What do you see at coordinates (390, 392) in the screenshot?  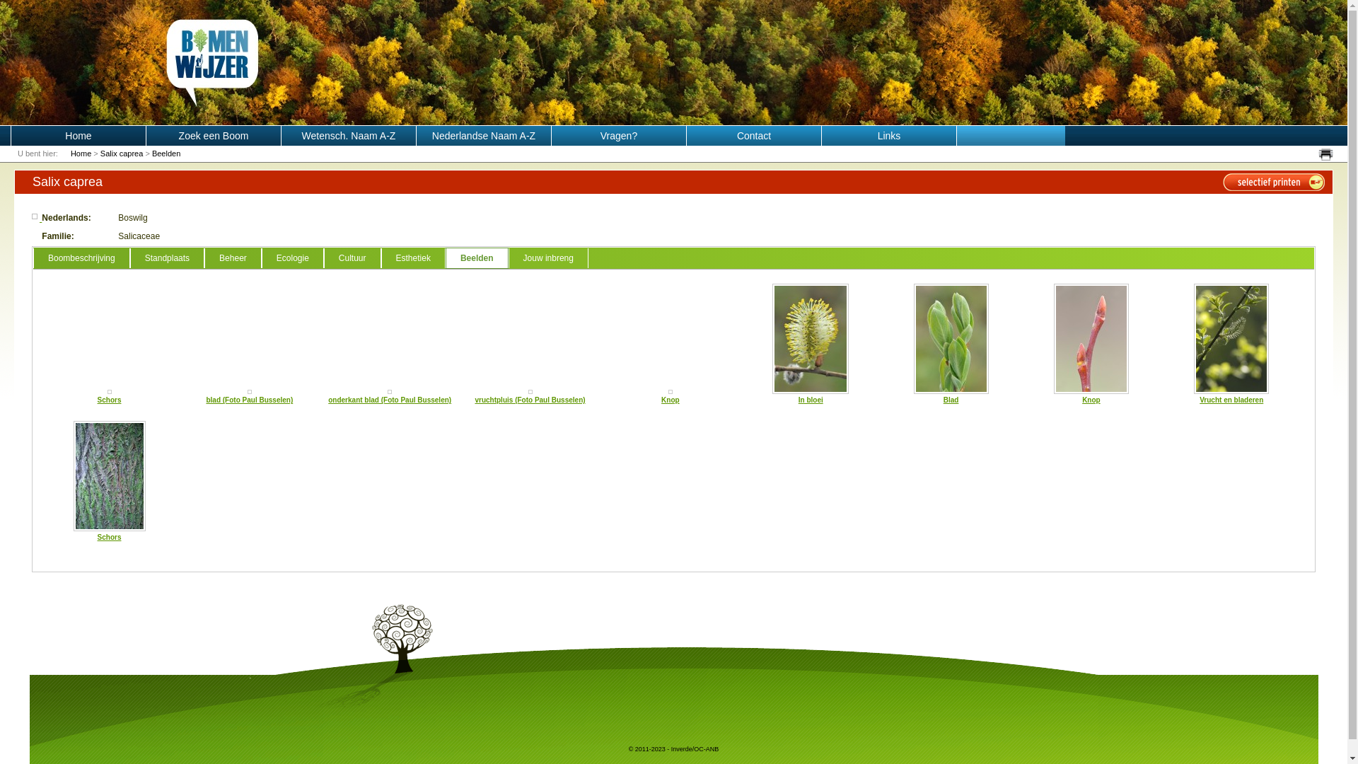 I see `onderkant blad (Foto Paul Busselen)` at bounding box center [390, 392].